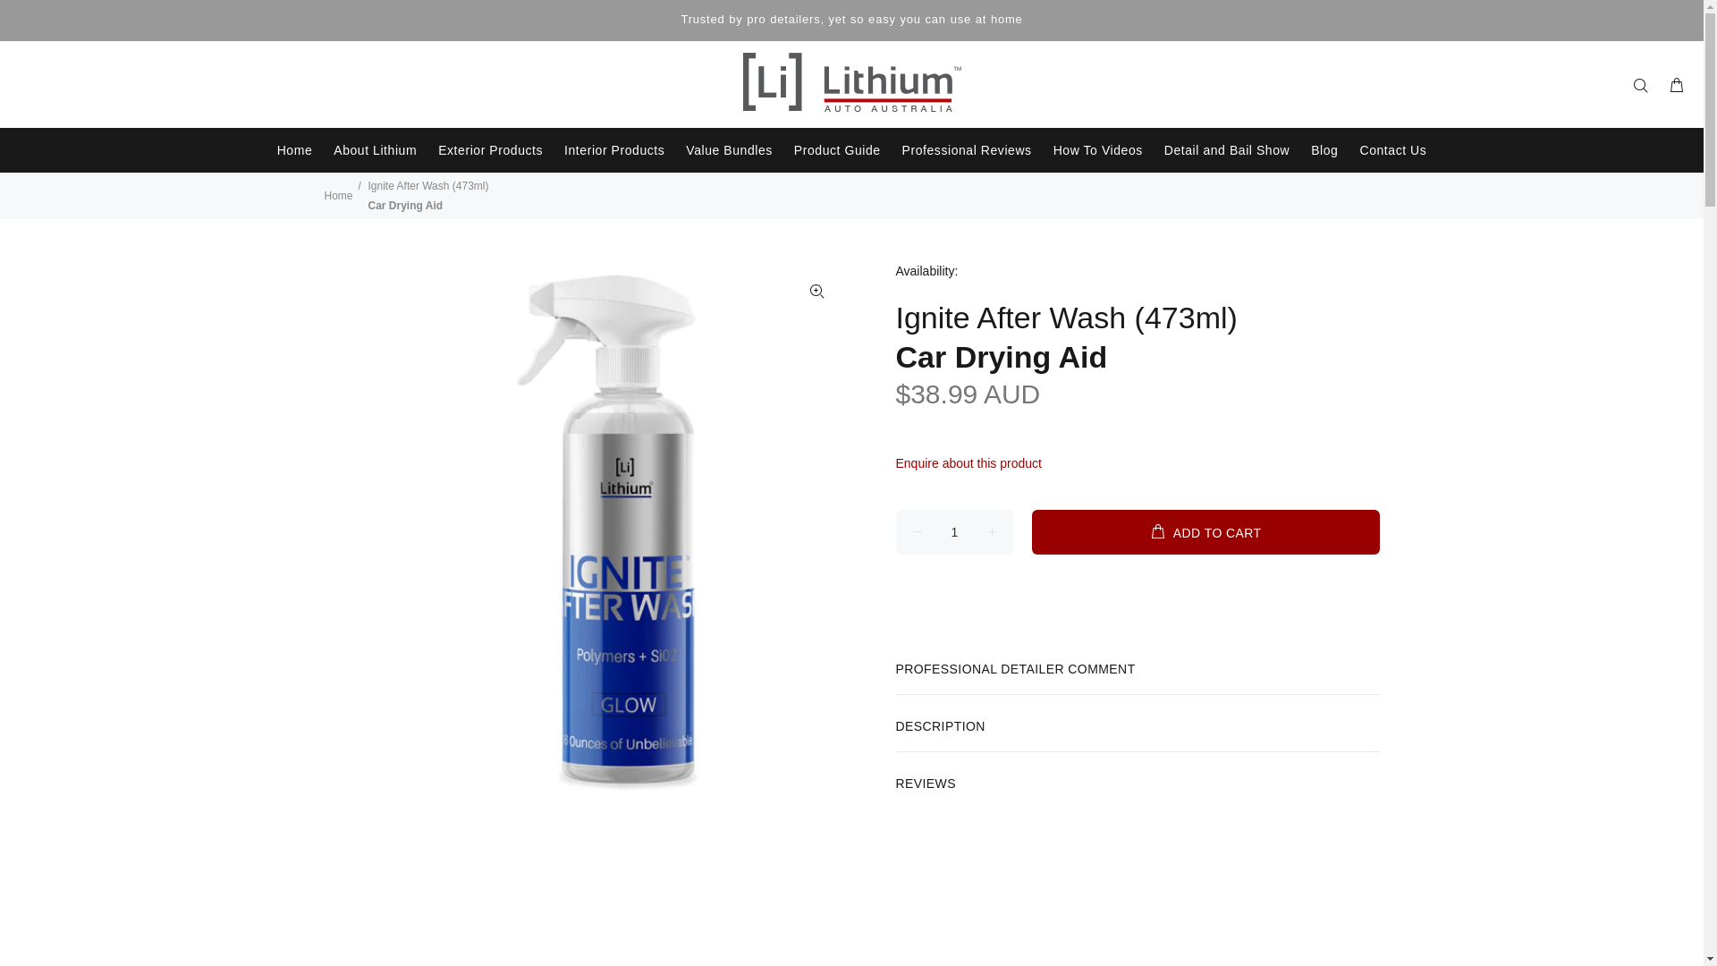  Describe the element at coordinates (1324, 150) in the screenshot. I see `Blog` at that location.